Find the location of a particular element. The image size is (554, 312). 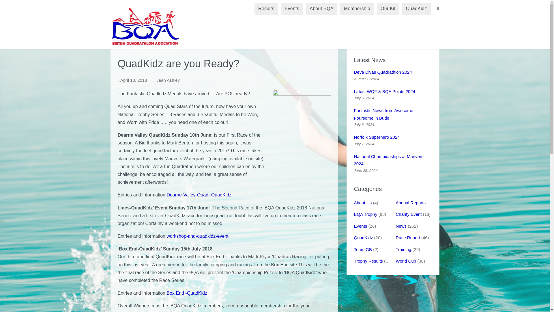

Results is located at coordinates (266, 9).